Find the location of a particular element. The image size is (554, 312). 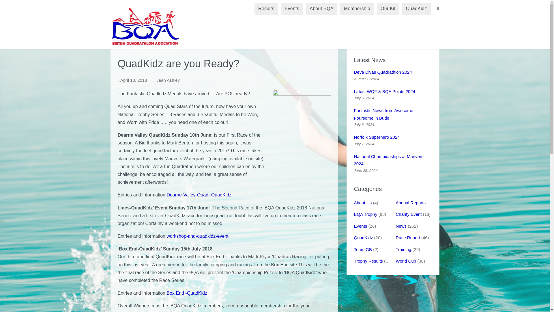

Results is located at coordinates (266, 9).